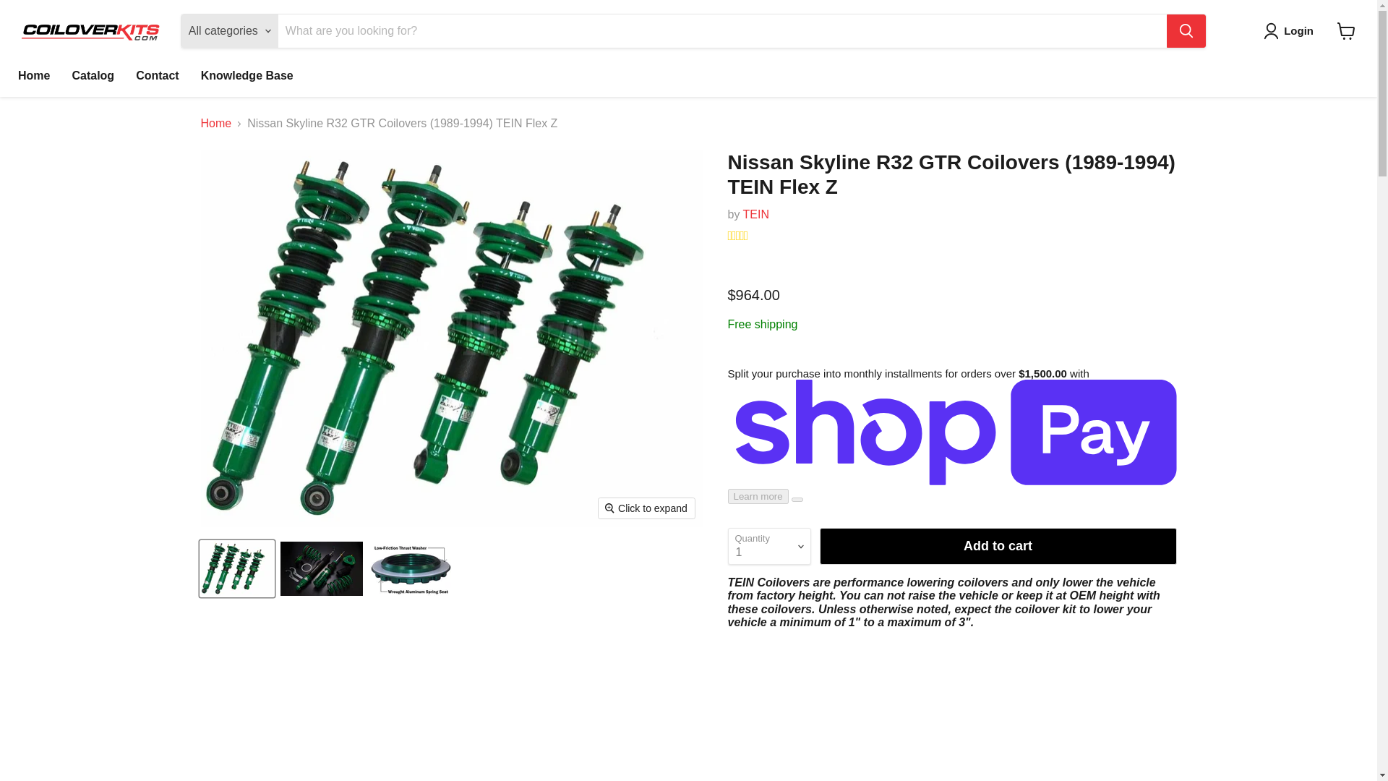 Image resolution: width=1388 pixels, height=781 pixels. I want to click on View cart, so click(1346, 30).